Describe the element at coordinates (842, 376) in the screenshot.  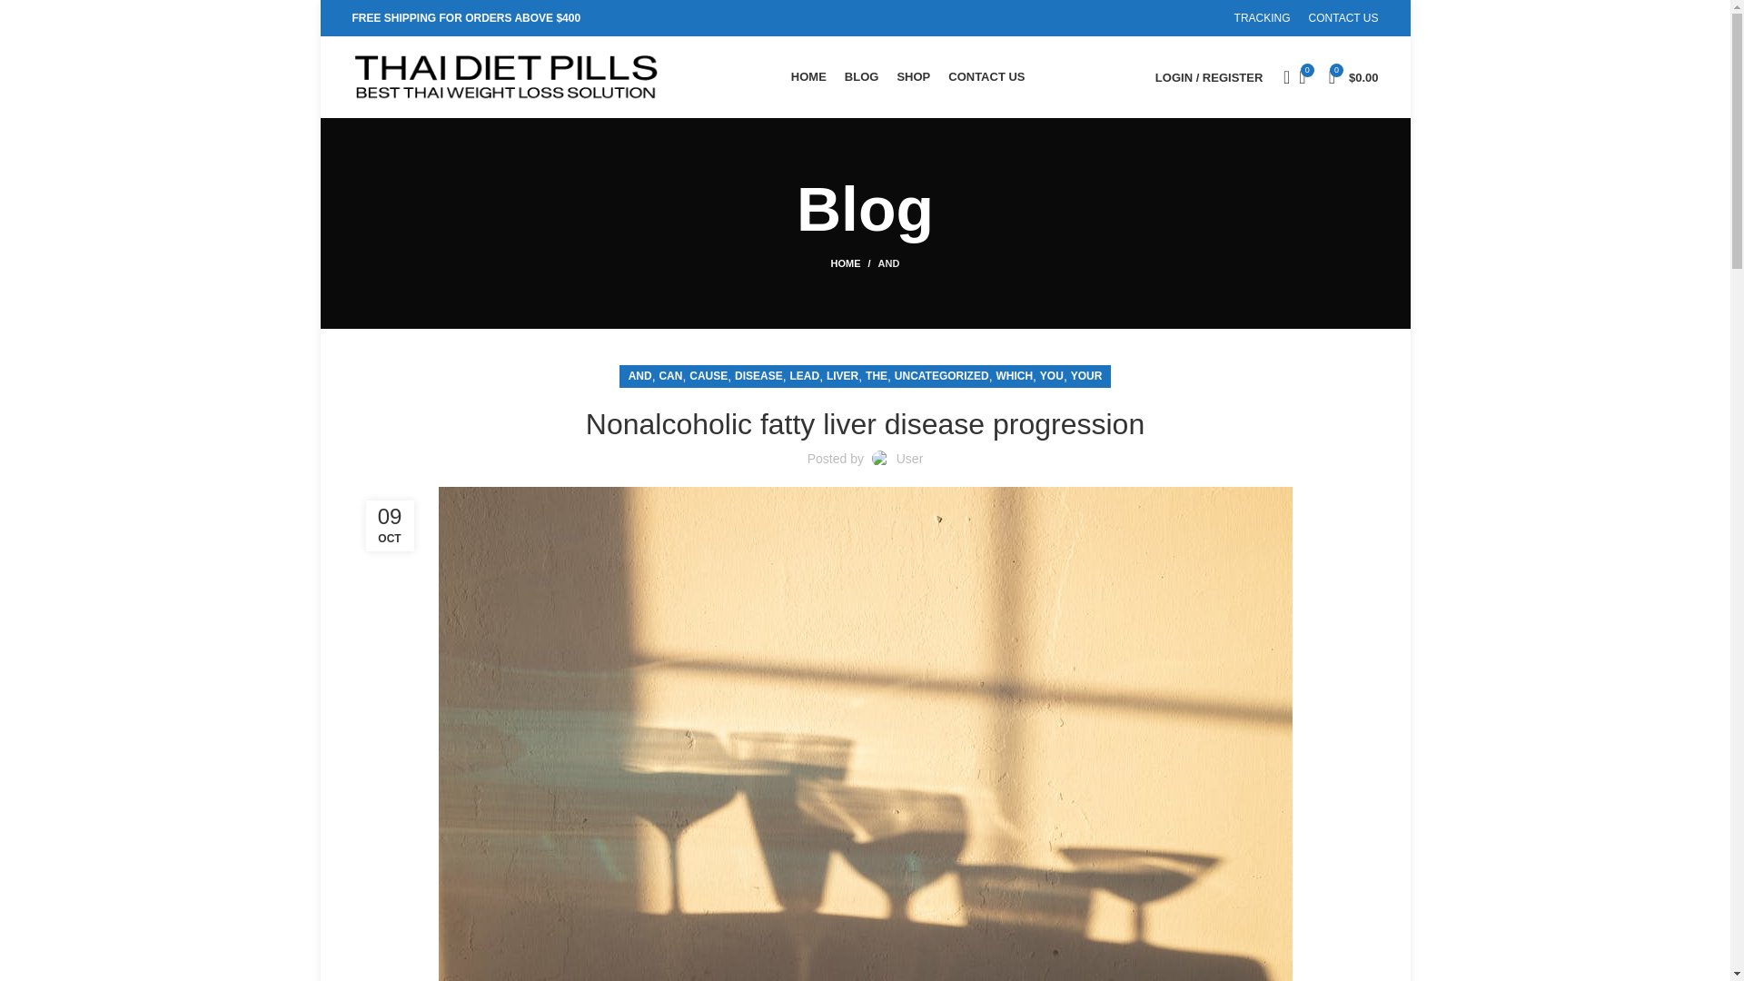
I see `LIVER` at that location.